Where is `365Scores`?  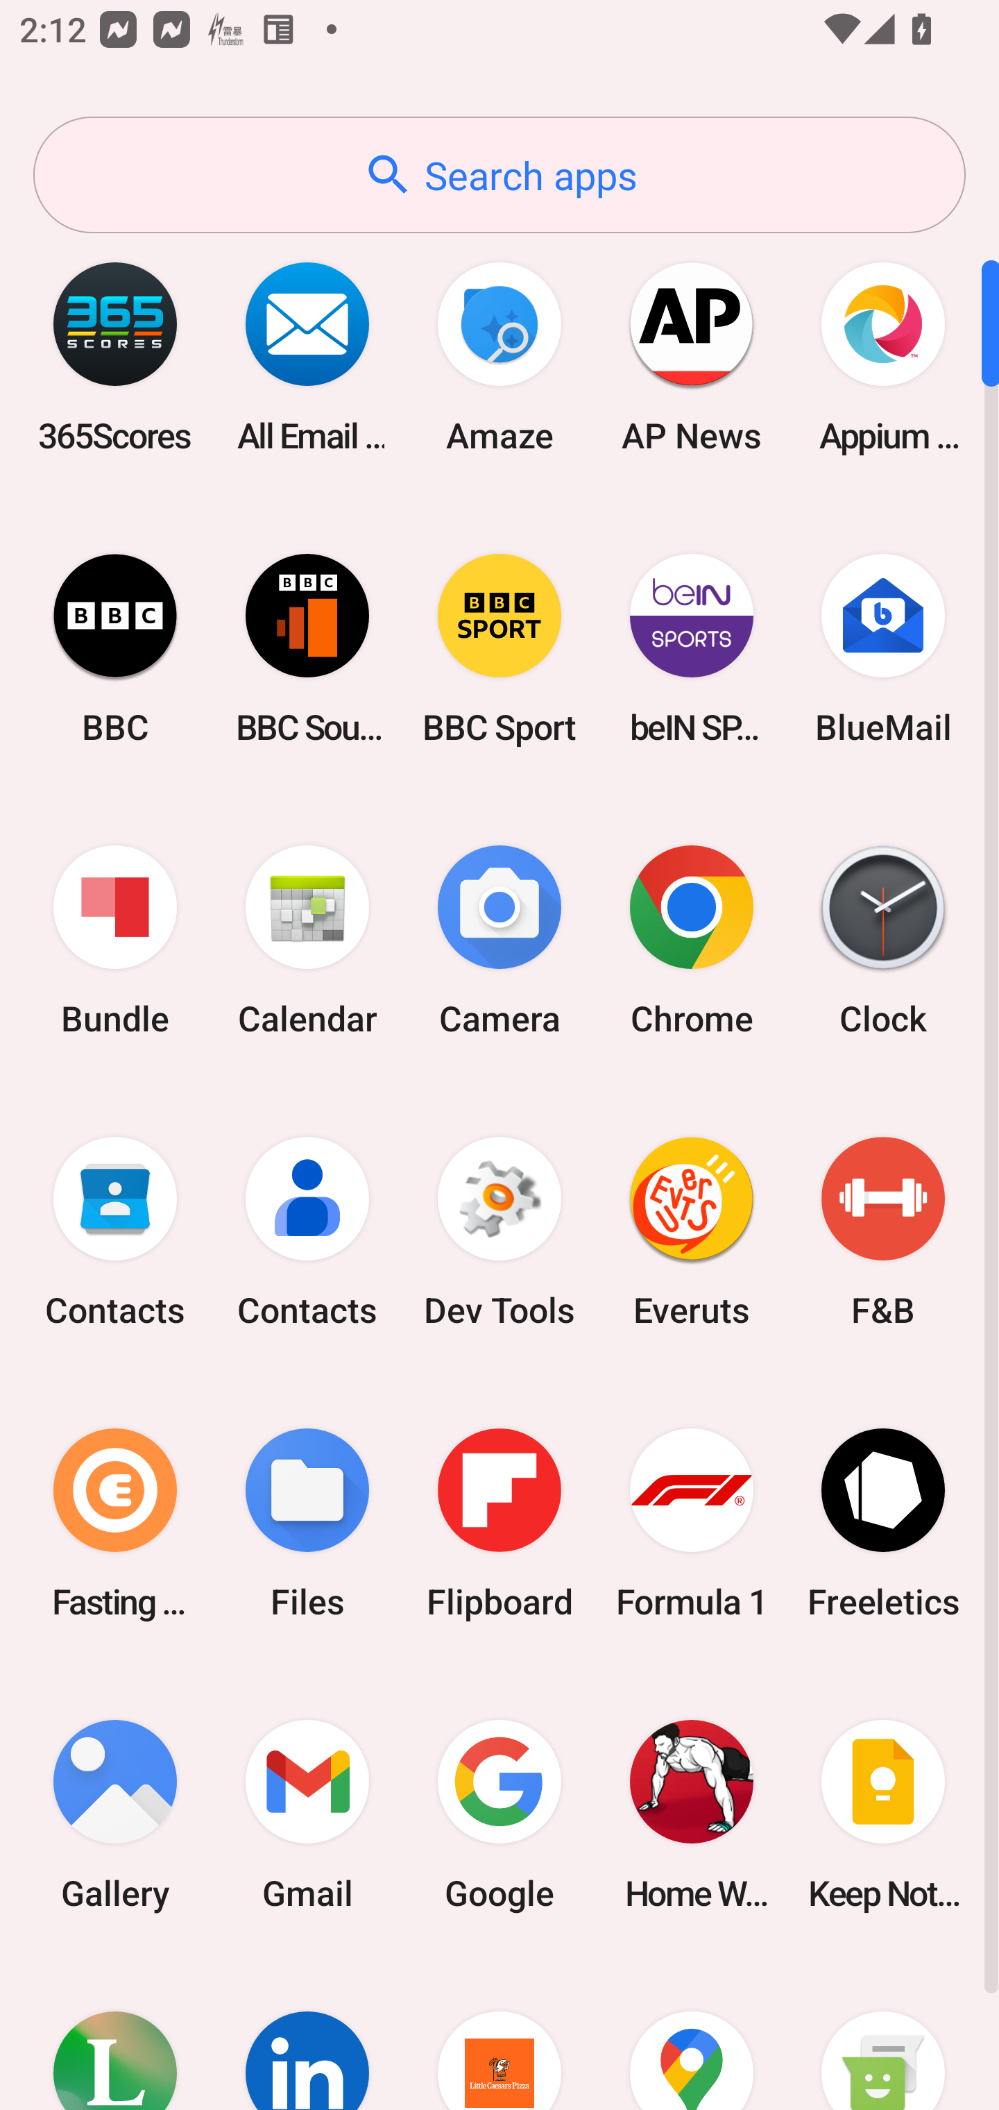
365Scores is located at coordinates (115, 357).